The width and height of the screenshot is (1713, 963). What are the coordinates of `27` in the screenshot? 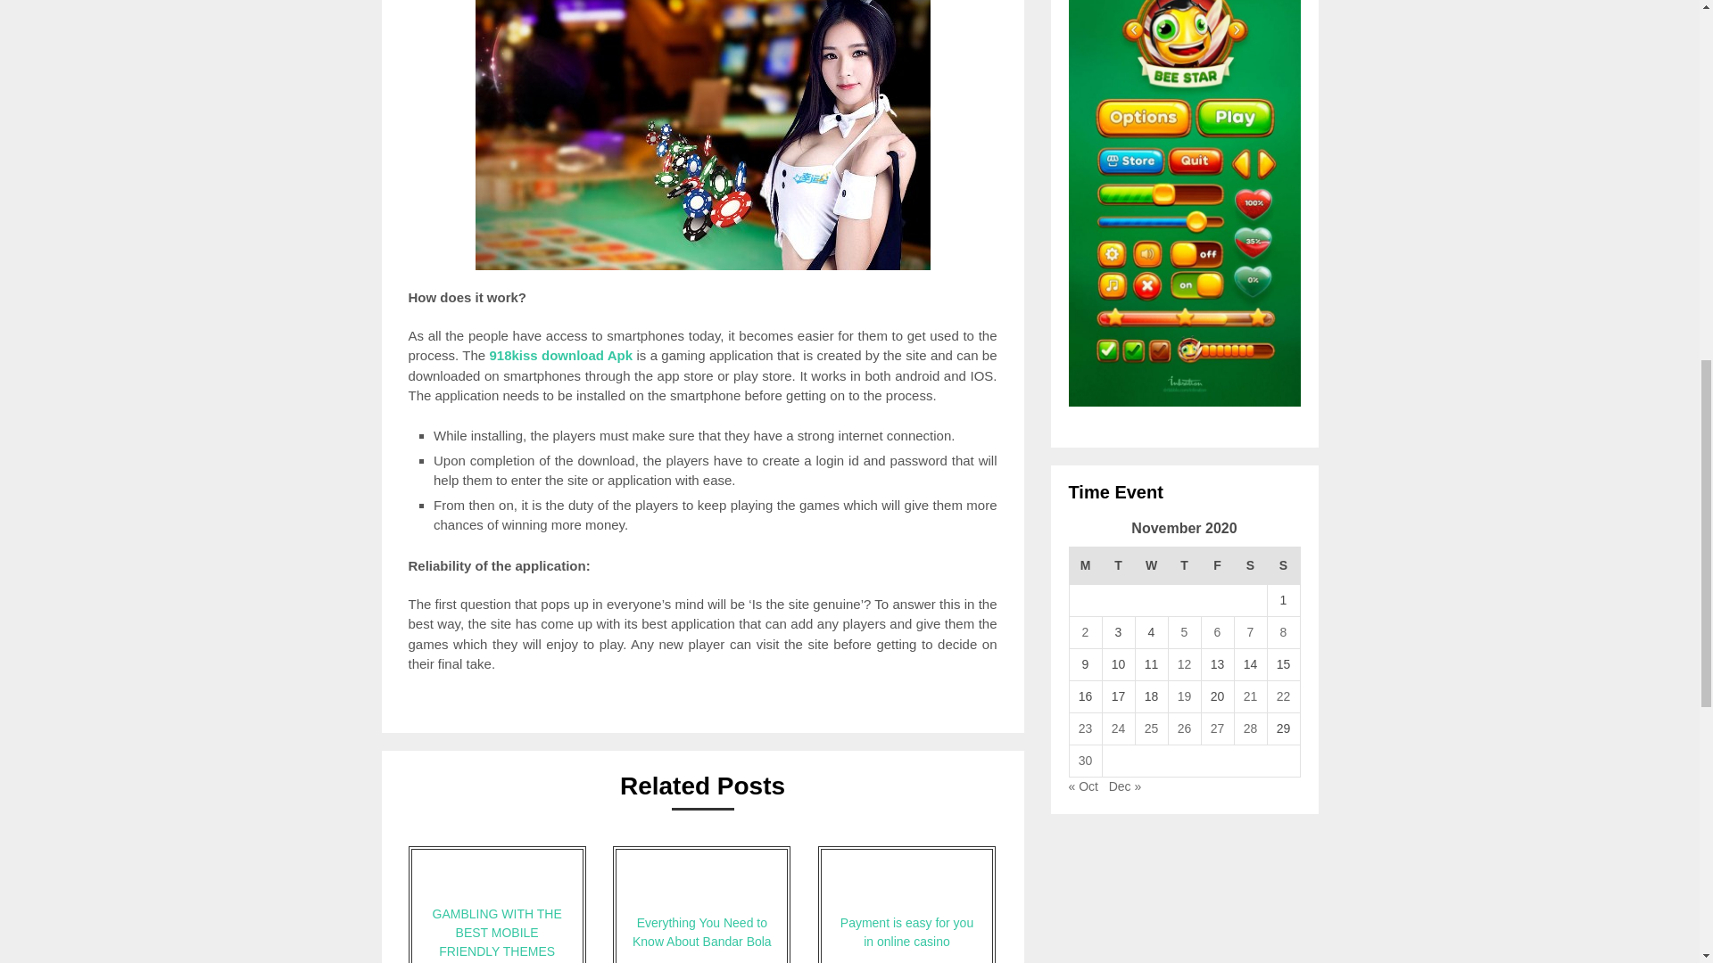 It's located at (1217, 728).